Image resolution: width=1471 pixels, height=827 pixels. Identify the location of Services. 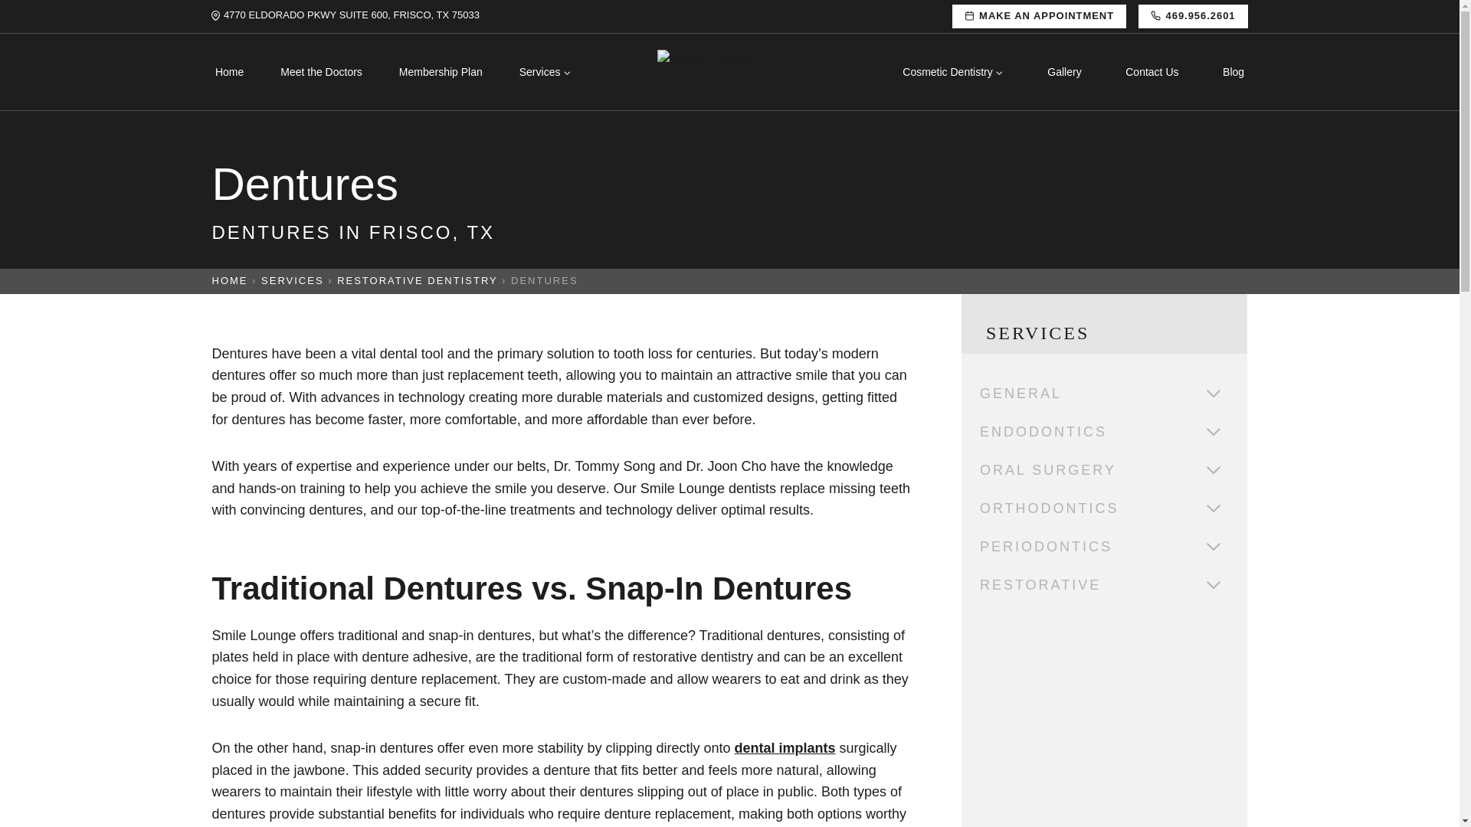
(544, 72).